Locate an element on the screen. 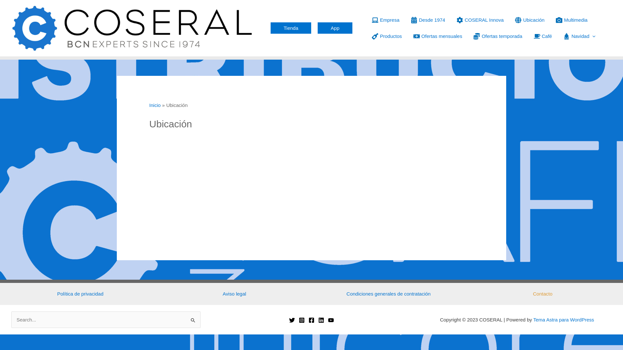  Google Map for  is located at coordinates (311, 186).